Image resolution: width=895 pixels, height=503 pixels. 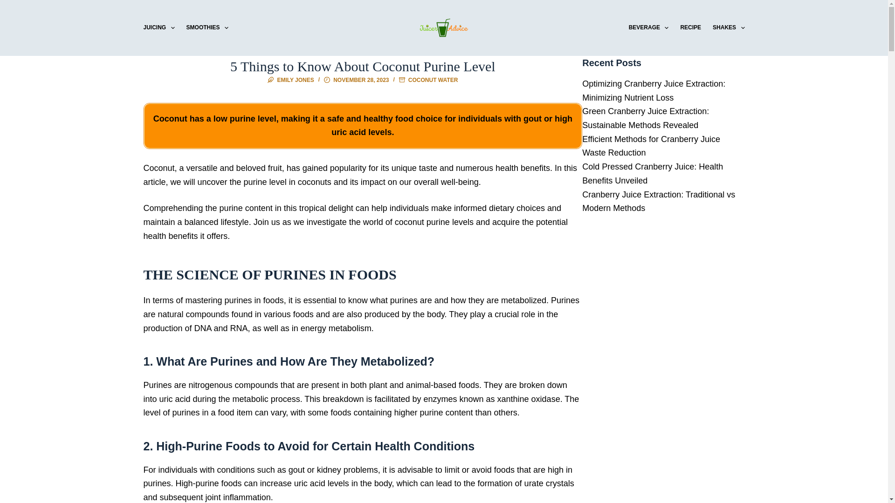 What do you see at coordinates (363, 66) in the screenshot?
I see `5 Things to Know About Coconut Purine Level` at bounding box center [363, 66].